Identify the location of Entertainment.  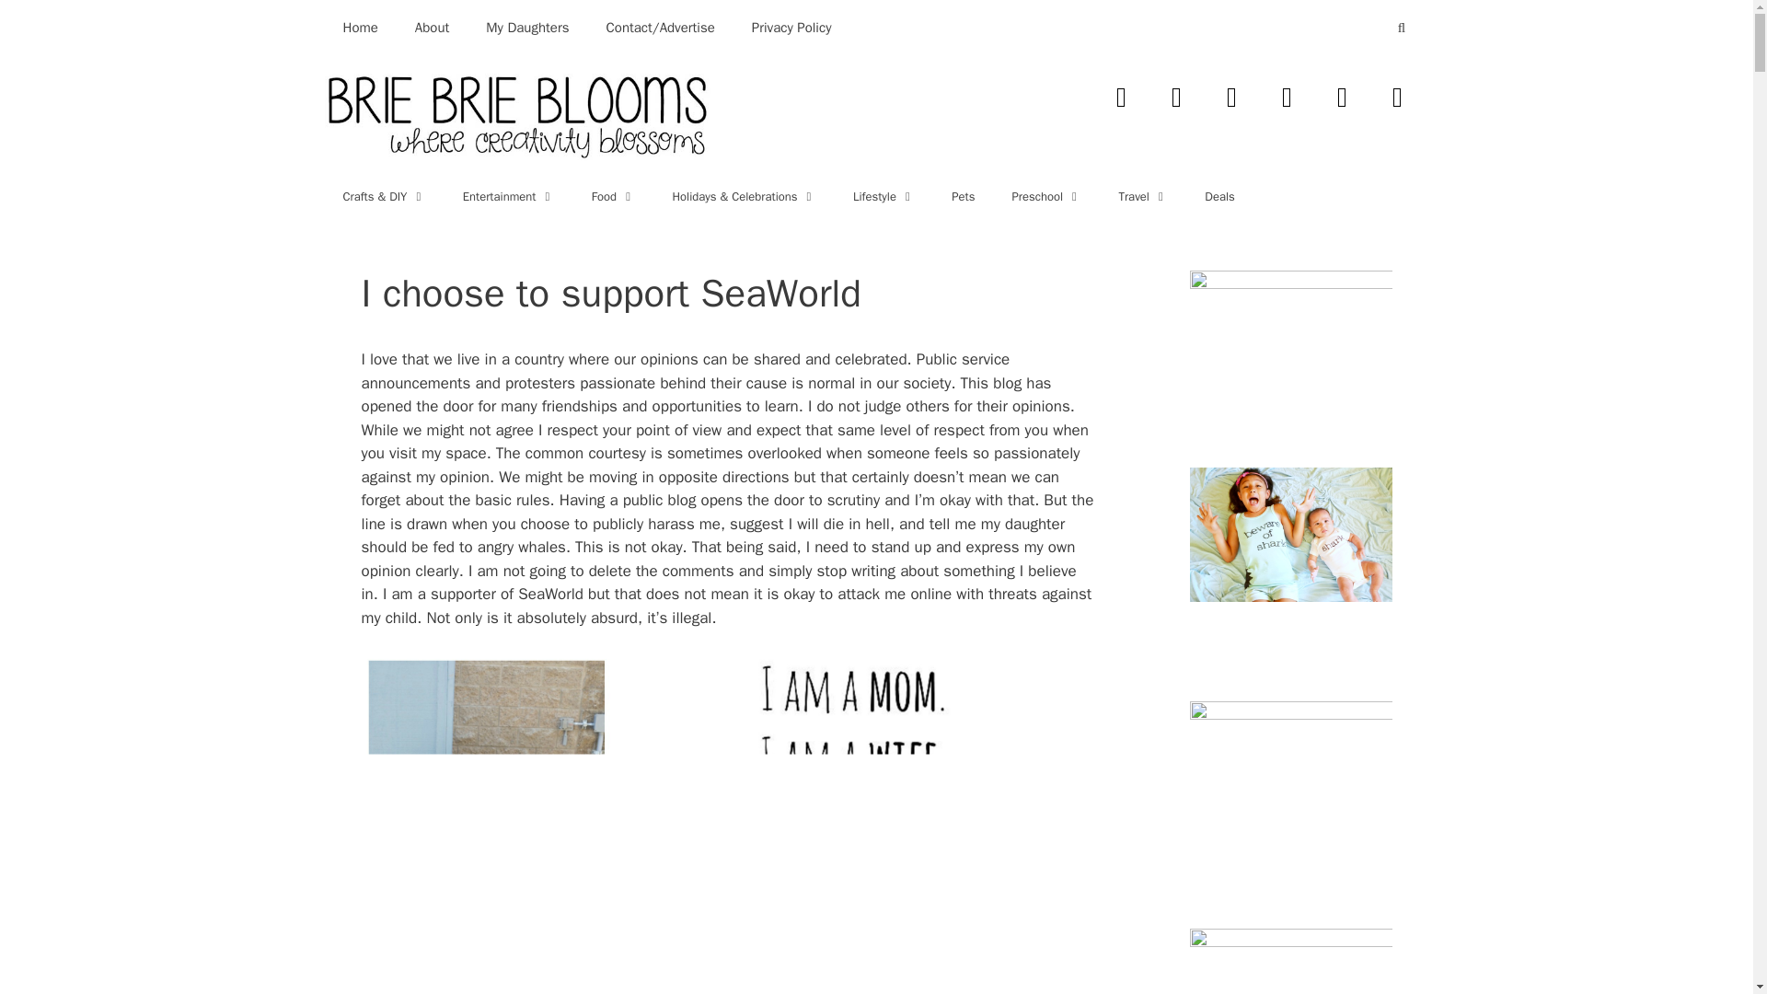
(508, 197).